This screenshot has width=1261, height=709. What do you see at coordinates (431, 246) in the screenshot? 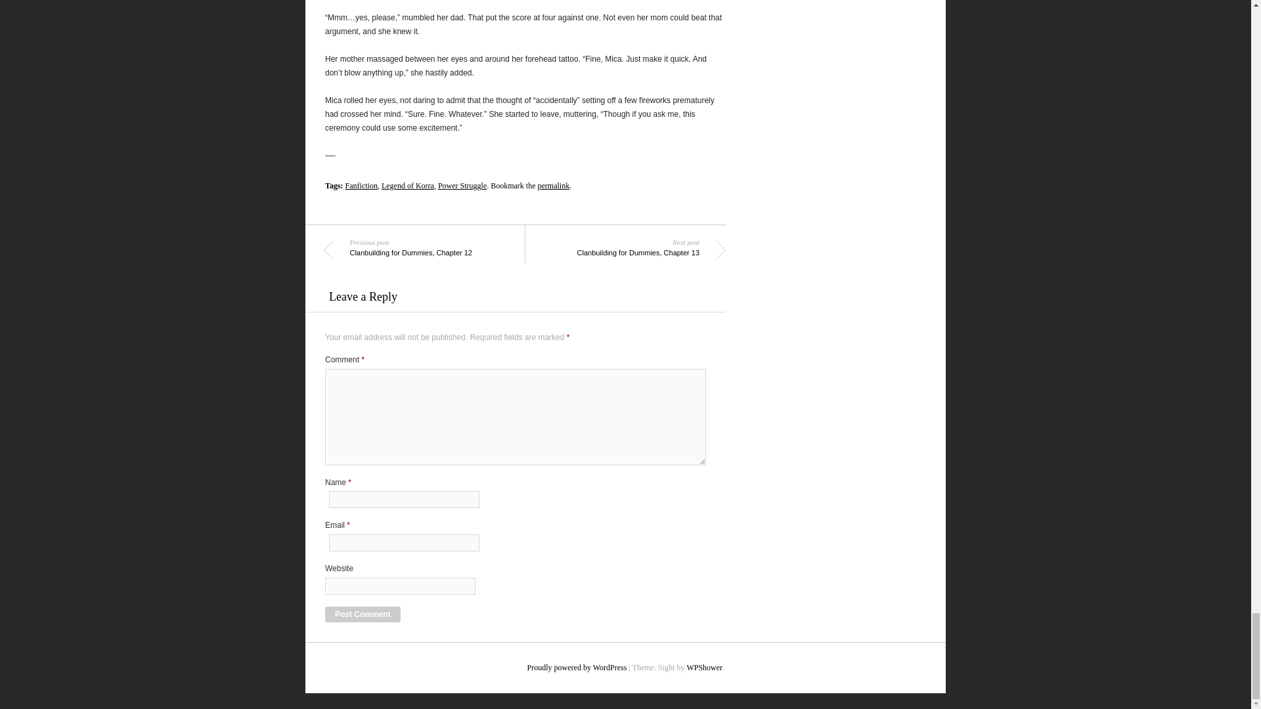
I see `permalink` at bounding box center [431, 246].